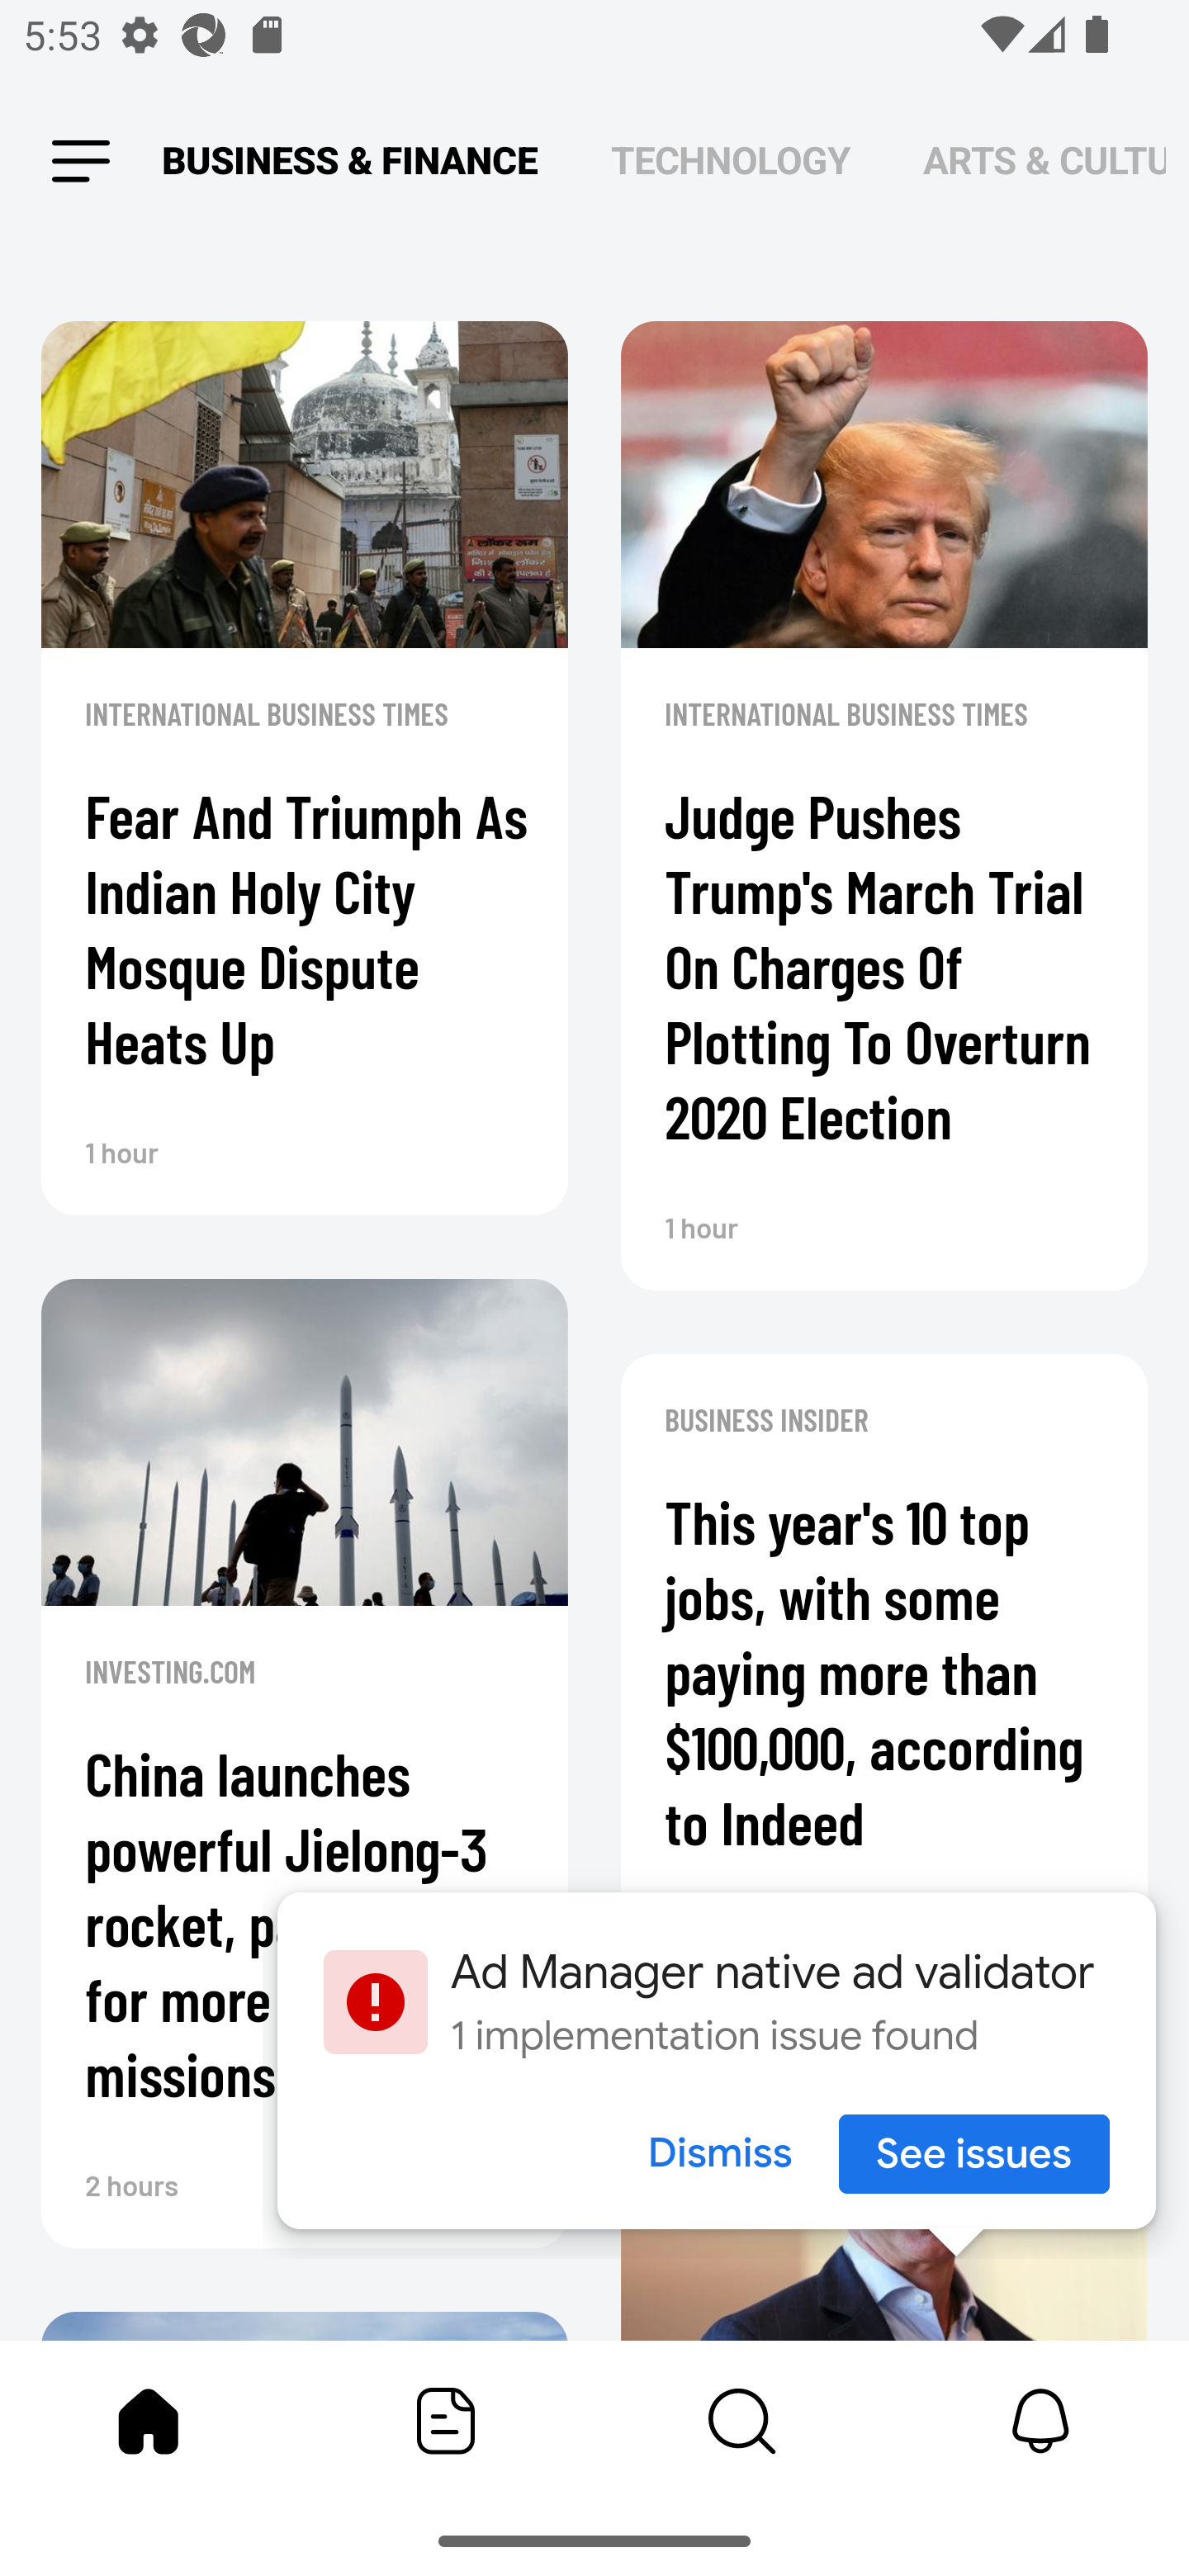 Image resolution: width=1189 pixels, height=2576 pixels. Describe the element at coordinates (743, 2421) in the screenshot. I see `Content Store` at that location.